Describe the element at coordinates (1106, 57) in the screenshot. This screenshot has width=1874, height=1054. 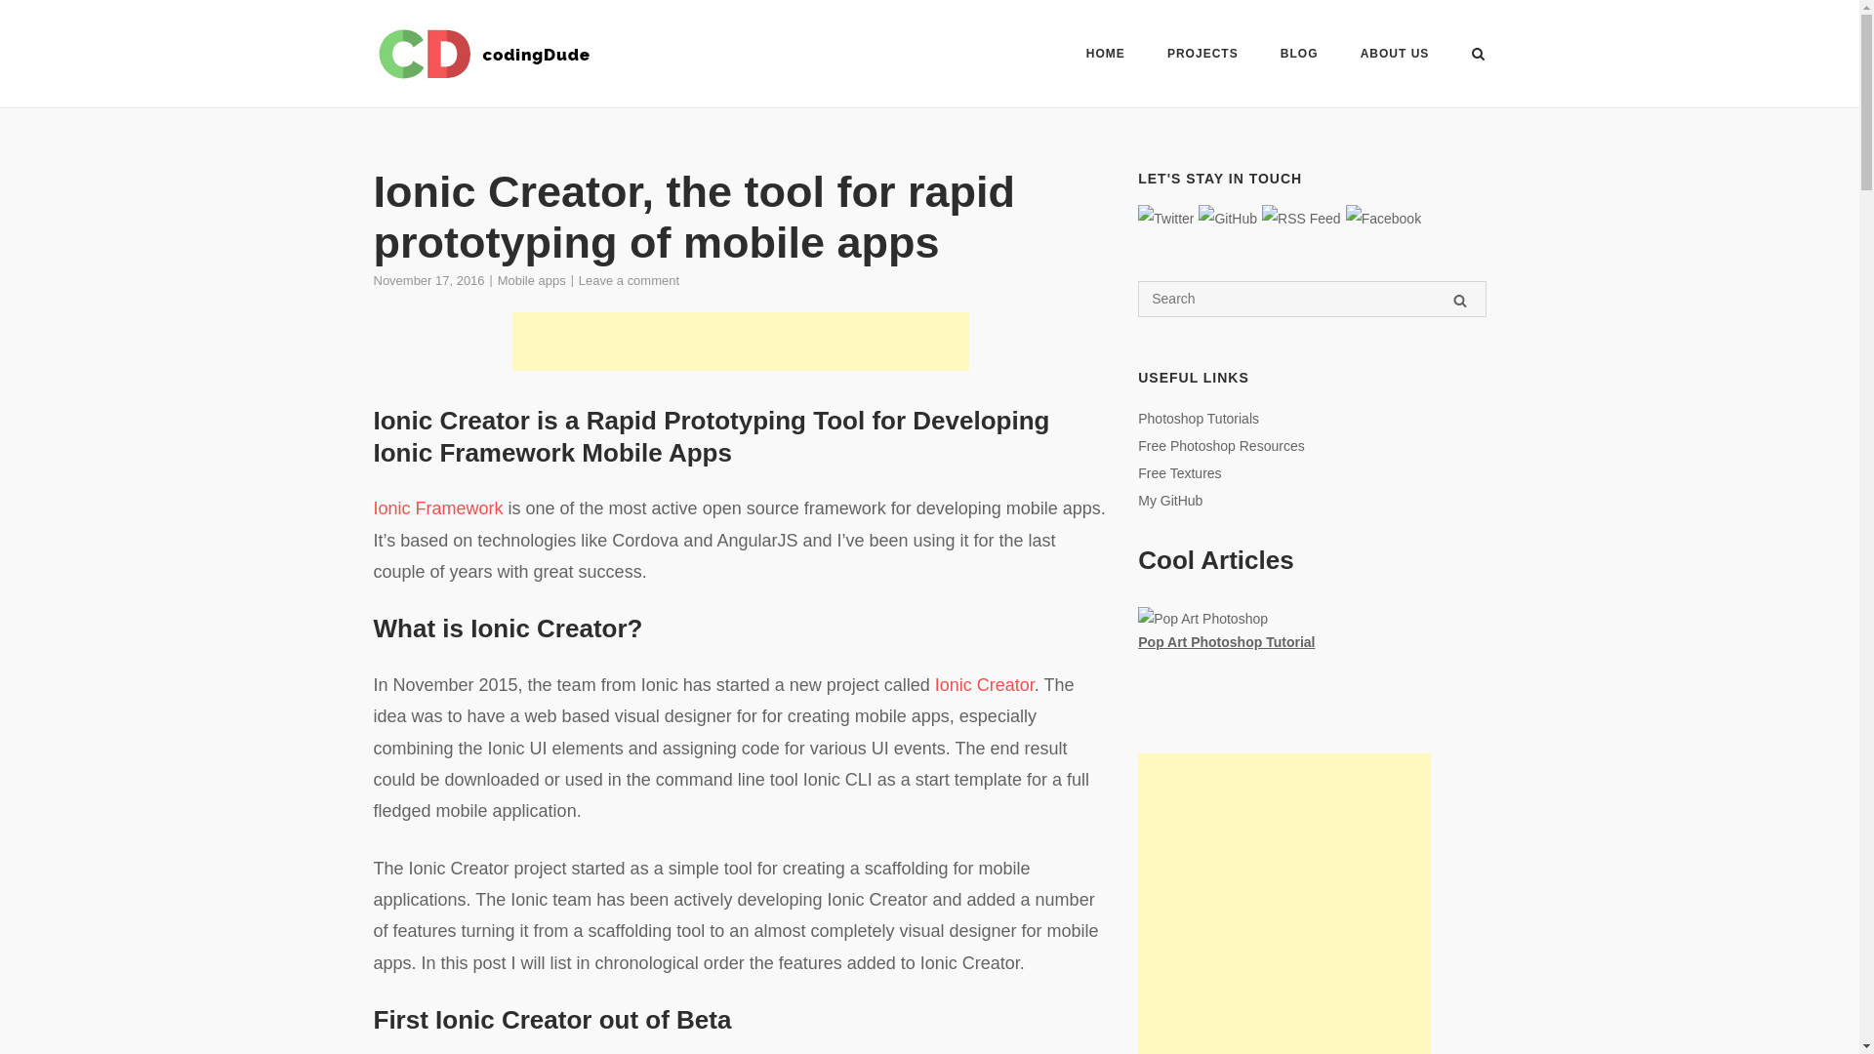
I see `HOME` at that location.